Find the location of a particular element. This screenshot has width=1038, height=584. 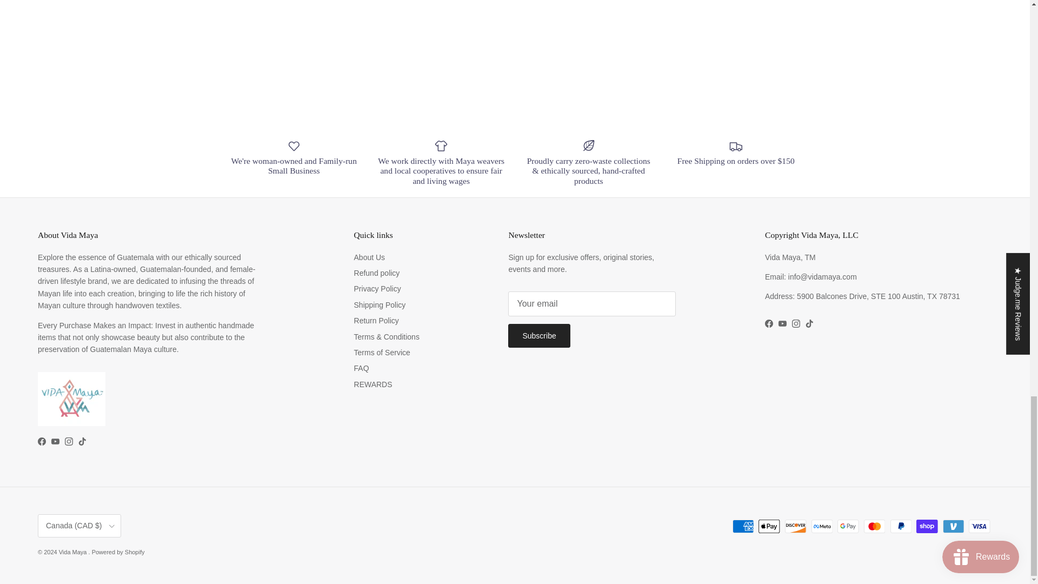

Vida Maya  on YouTube is located at coordinates (55, 441).